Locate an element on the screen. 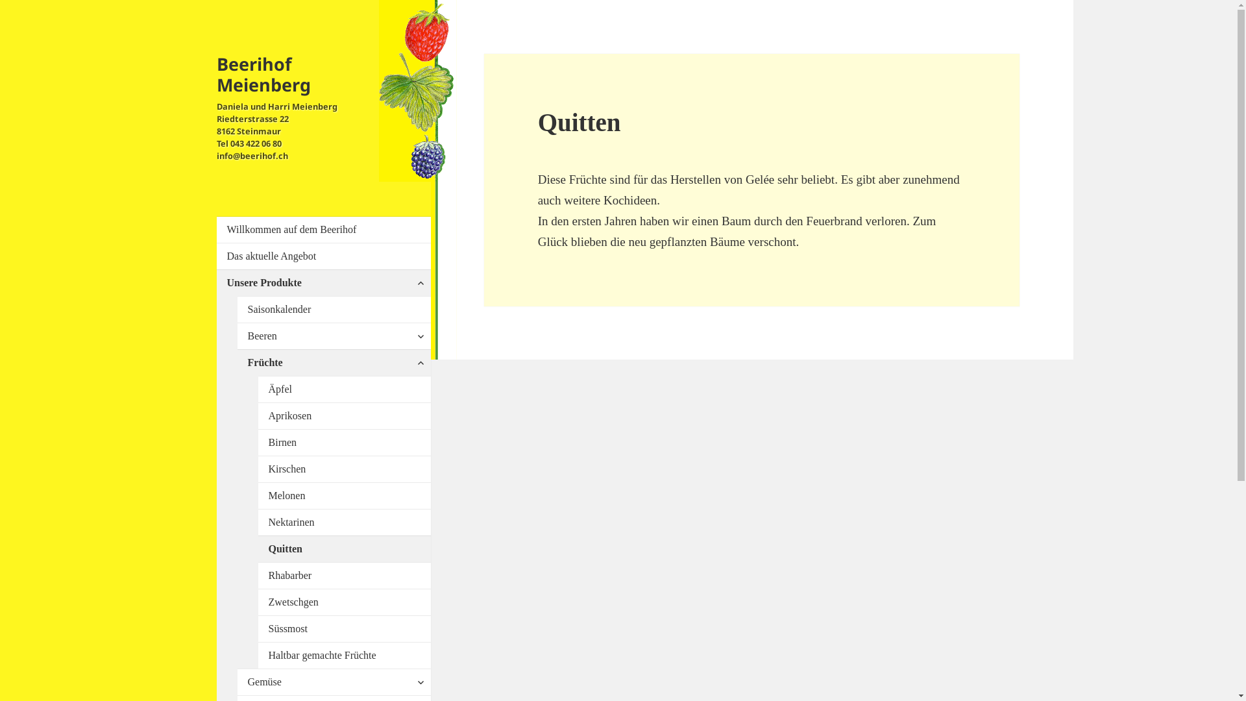  Beerihof Meienberg is located at coordinates (263, 74).